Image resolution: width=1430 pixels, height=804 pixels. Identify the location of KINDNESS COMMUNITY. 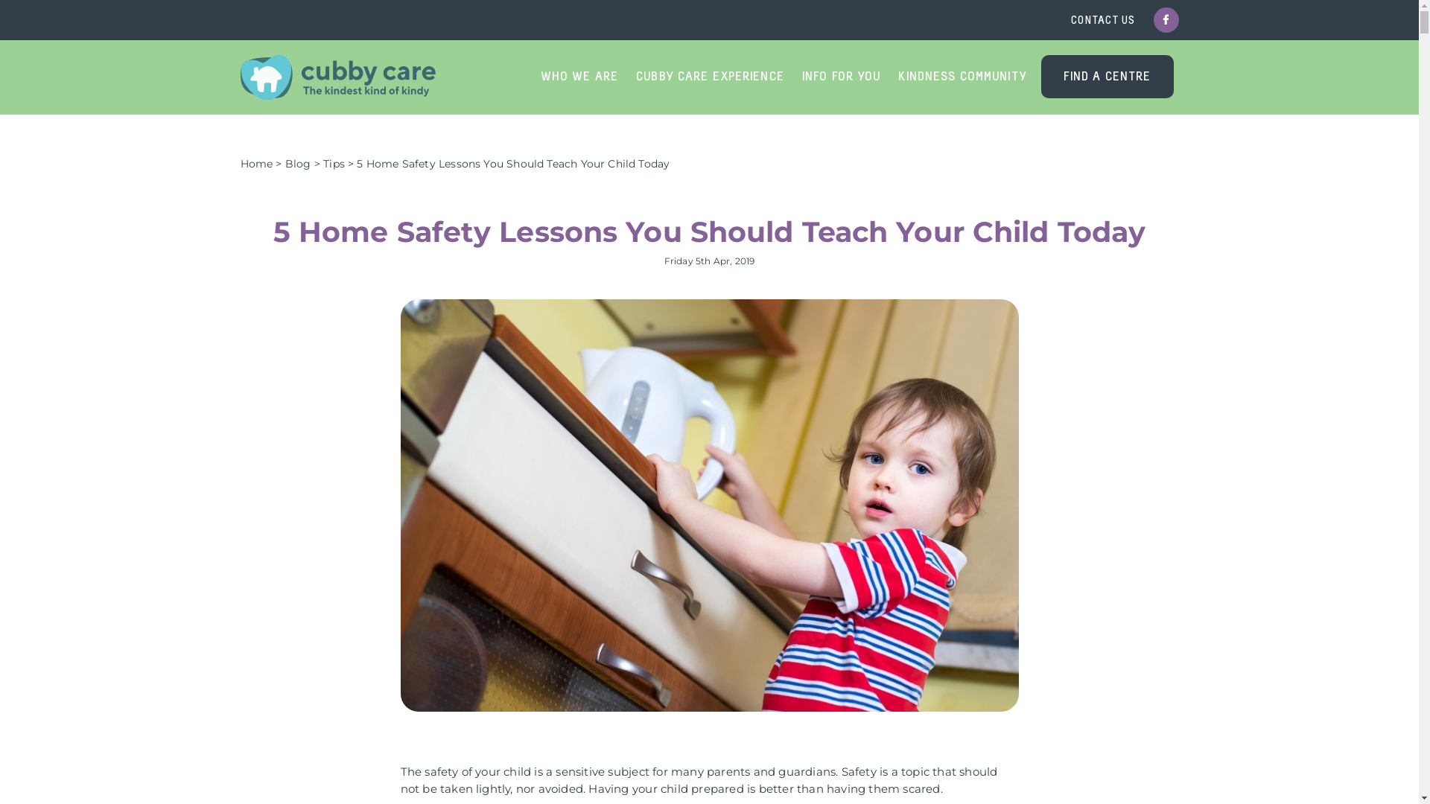
(962, 77).